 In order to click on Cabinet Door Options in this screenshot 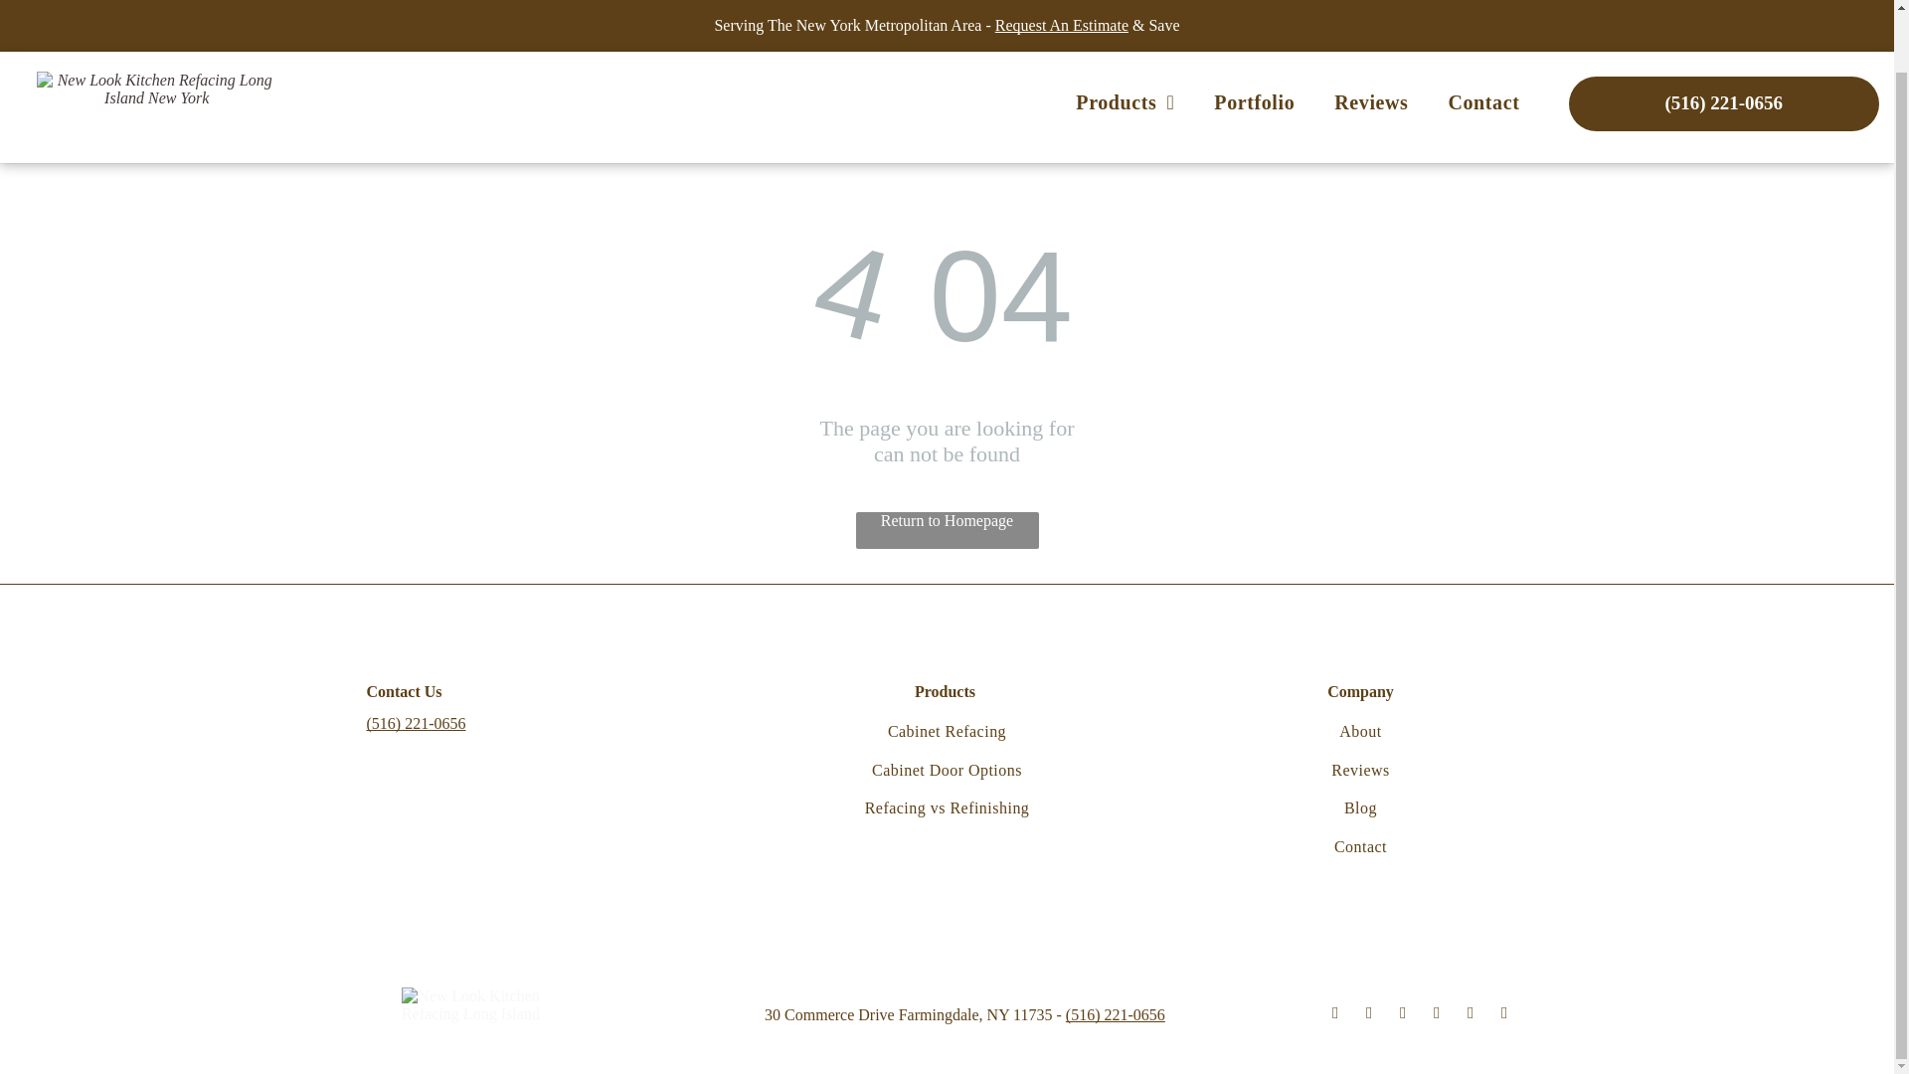, I will do `click(946, 770)`.